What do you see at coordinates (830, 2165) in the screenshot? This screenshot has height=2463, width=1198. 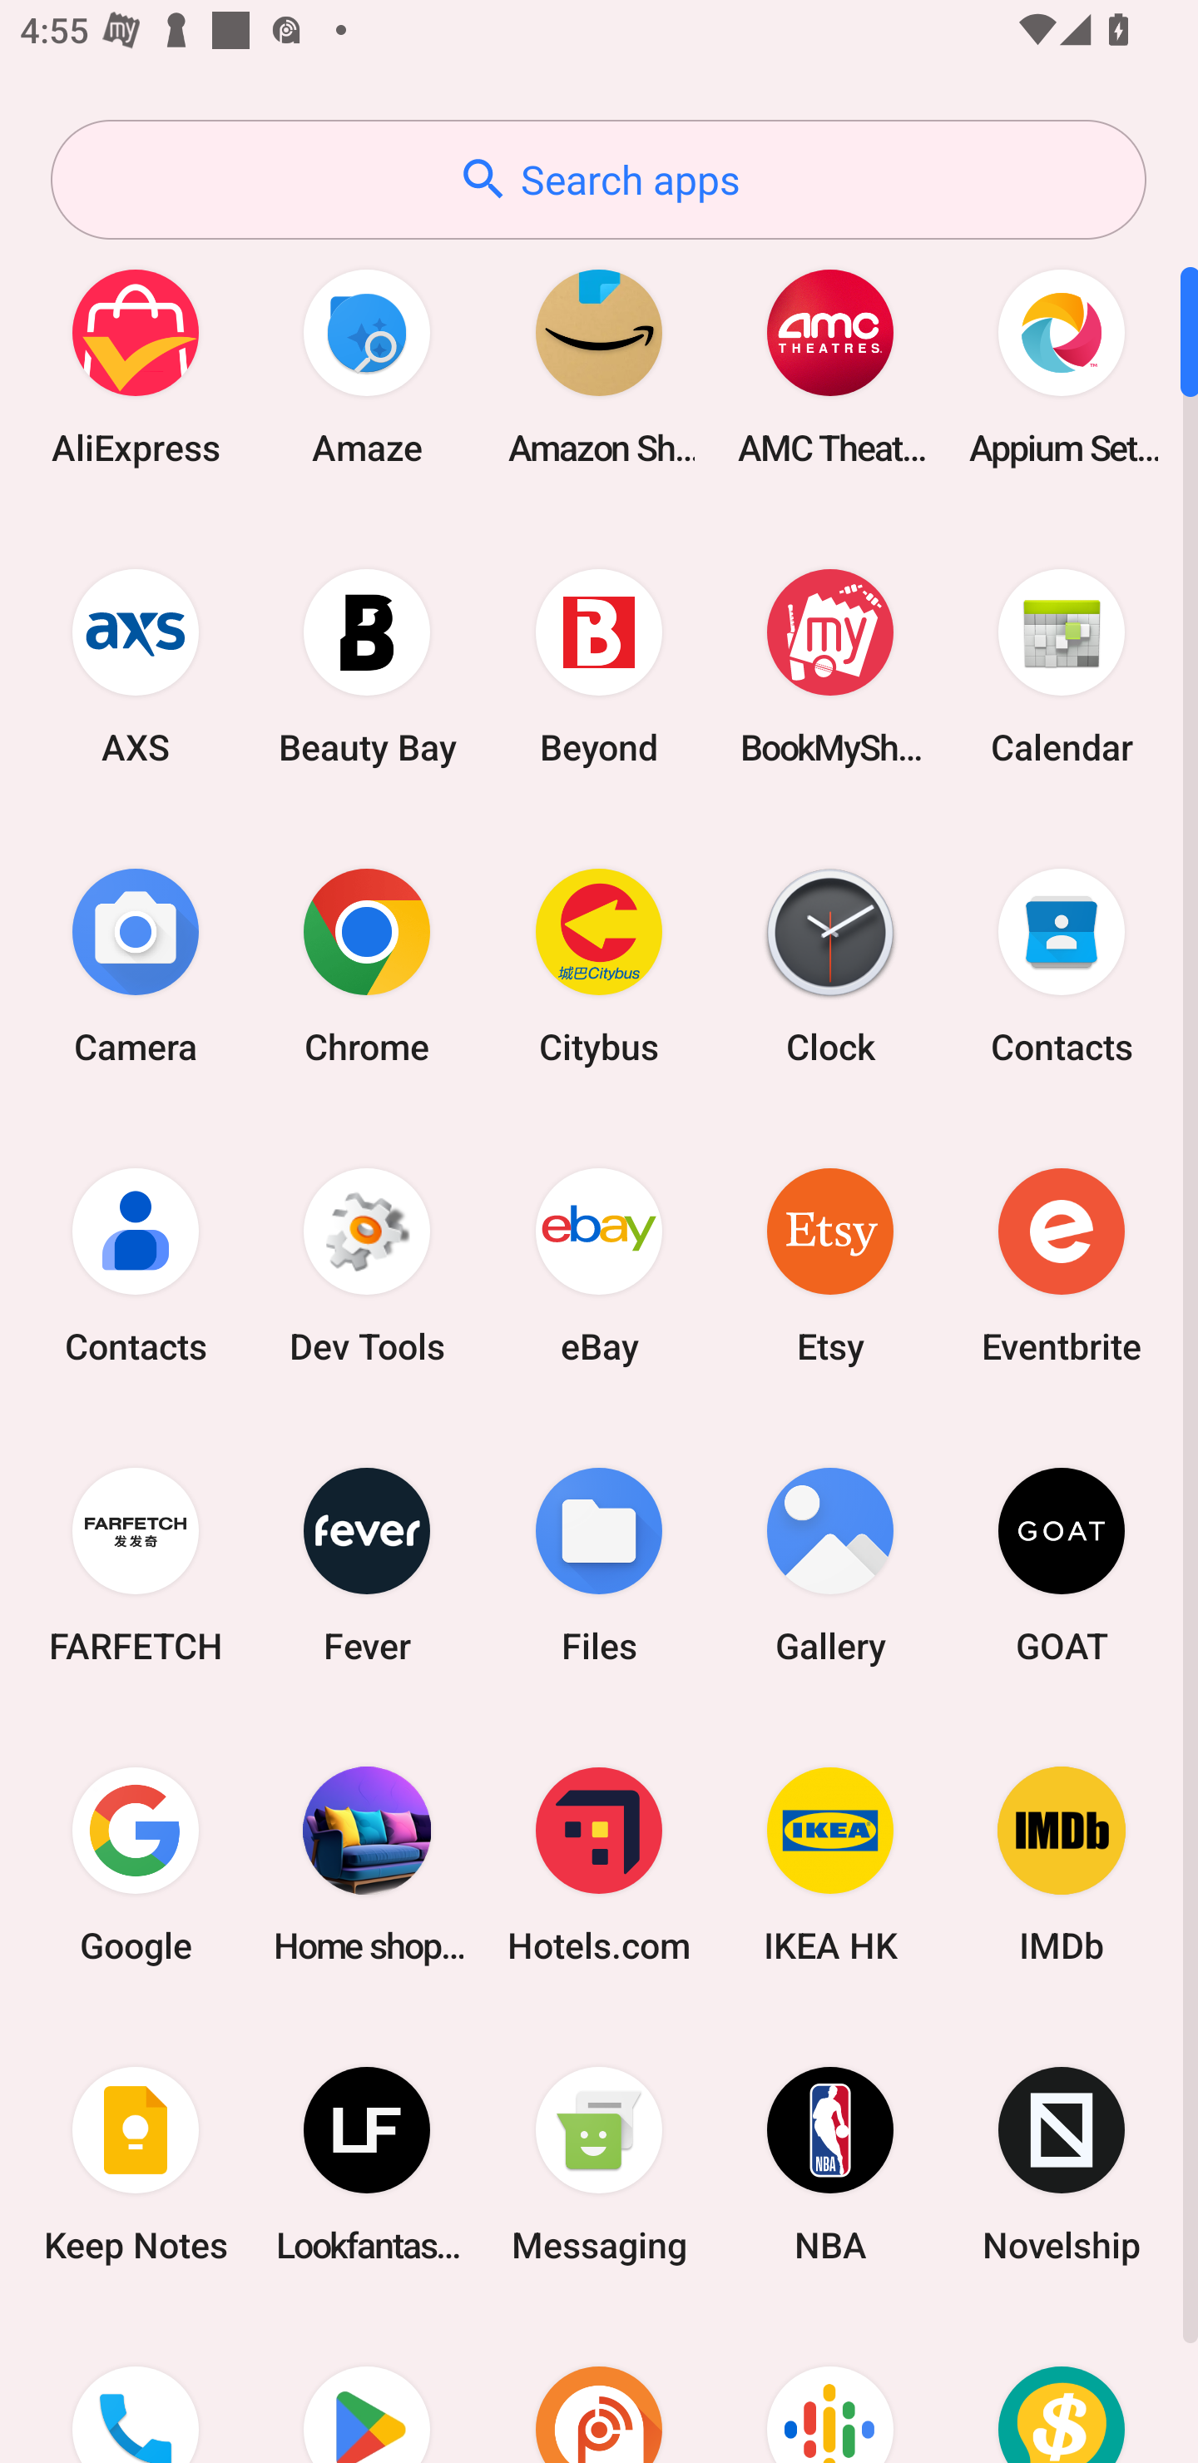 I see `NBA` at bounding box center [830, 2165].